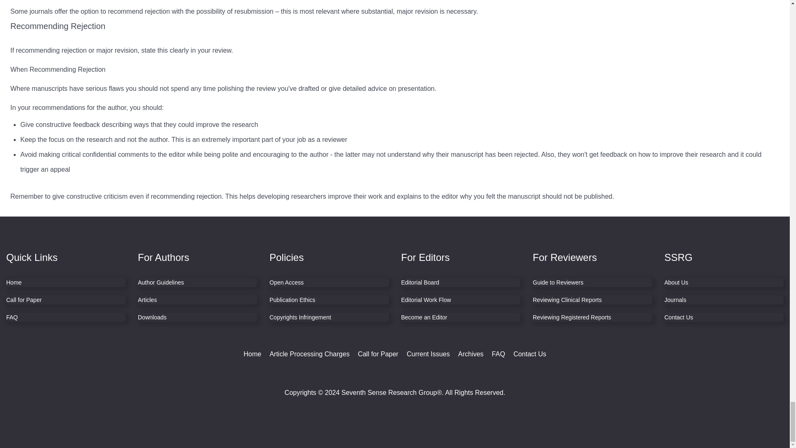  Describe the element at coordinates (461, 299) in the screenshot. I see `Editorial Work Flow` at that location.